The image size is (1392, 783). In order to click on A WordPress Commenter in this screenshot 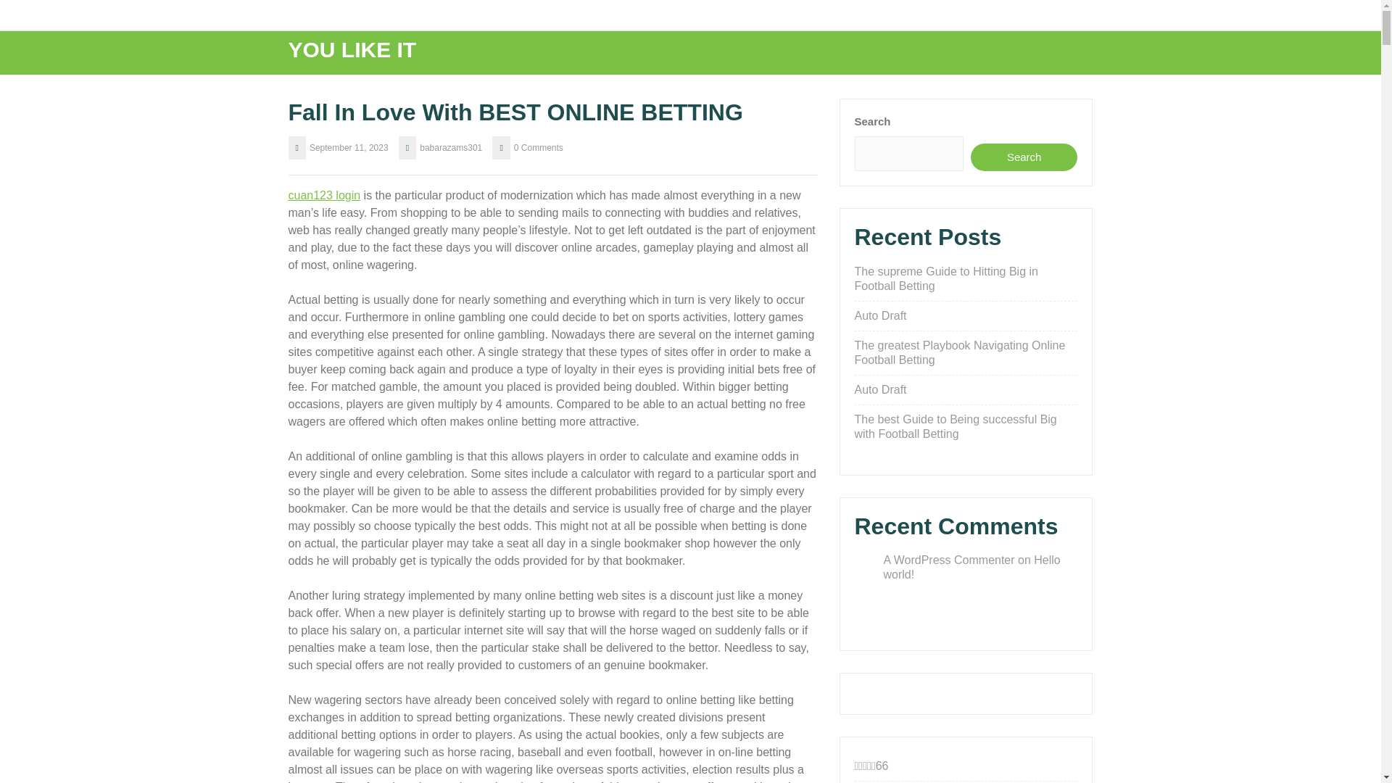, I will do `click(948, 560)`.